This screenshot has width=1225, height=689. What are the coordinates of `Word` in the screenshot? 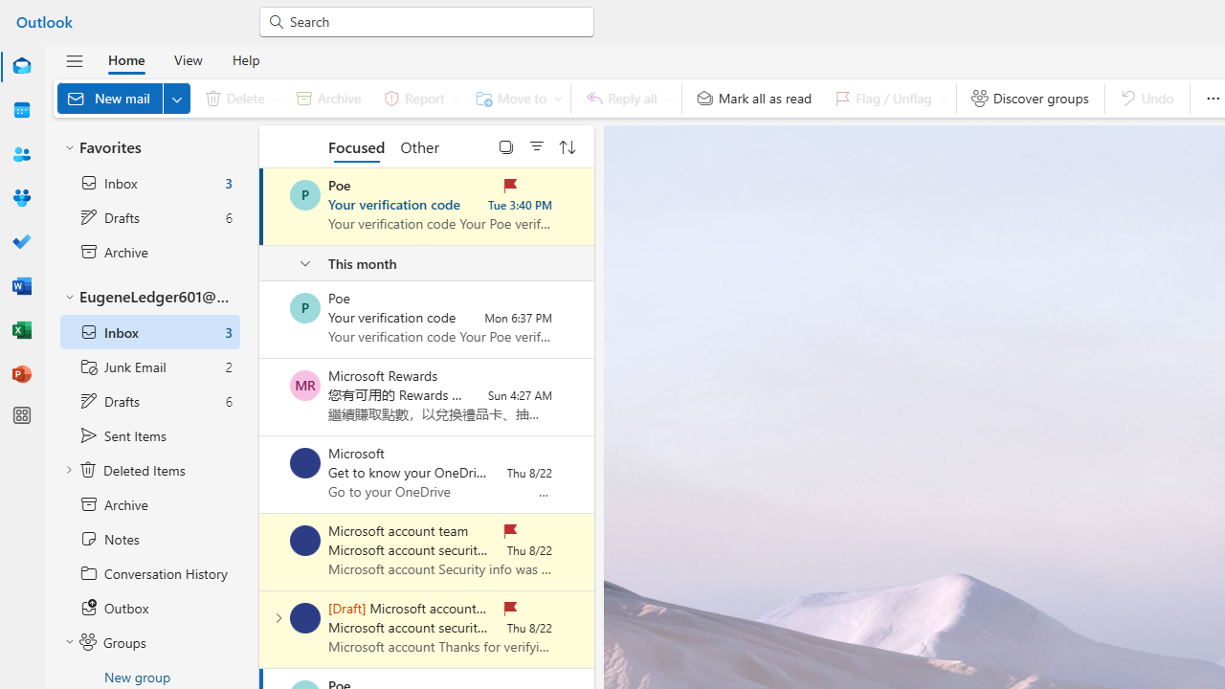 It's located at (21, 287).